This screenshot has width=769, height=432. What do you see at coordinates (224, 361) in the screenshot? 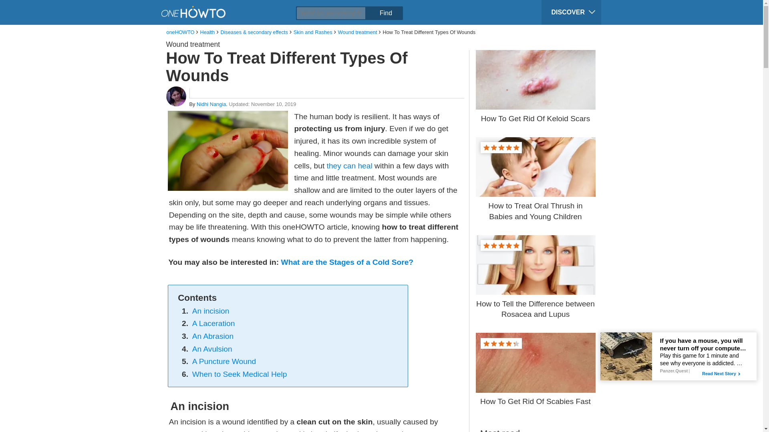
I see `A Puncture Wound` at bounding box center [224, 361].